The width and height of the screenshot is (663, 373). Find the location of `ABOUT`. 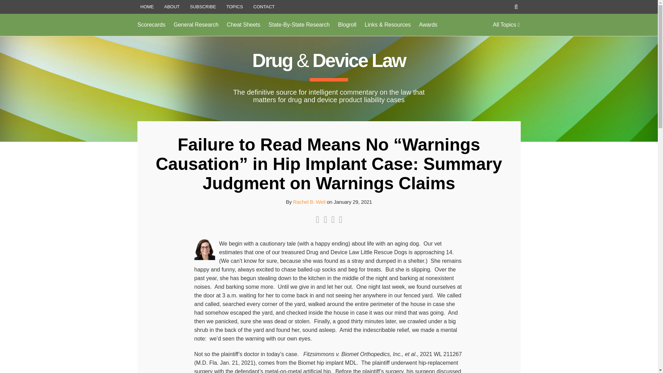

ABOUT is located at coordinates (172, 7).